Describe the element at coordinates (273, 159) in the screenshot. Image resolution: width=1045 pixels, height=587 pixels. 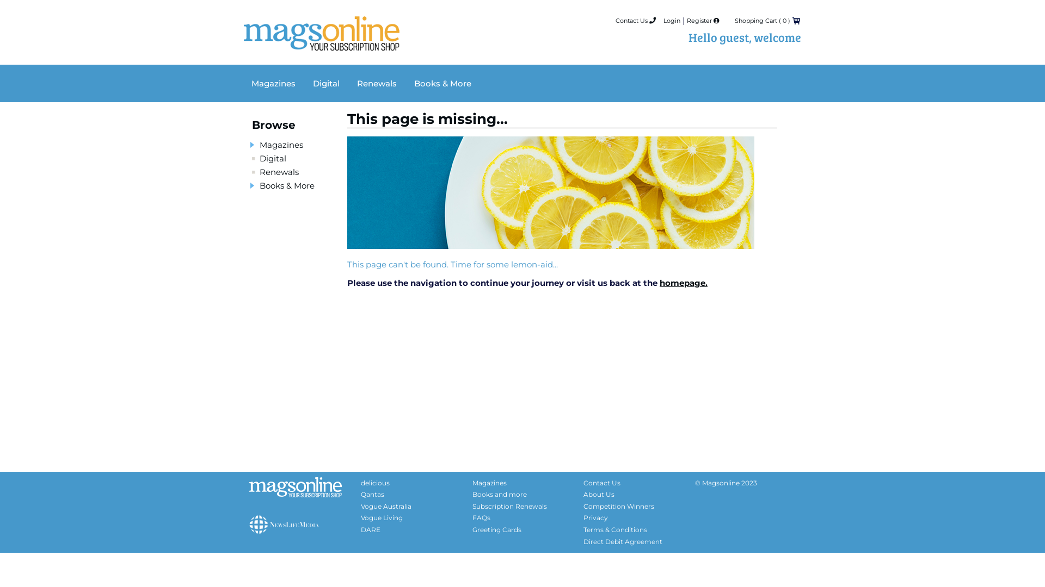
I see `Digital` at that location.